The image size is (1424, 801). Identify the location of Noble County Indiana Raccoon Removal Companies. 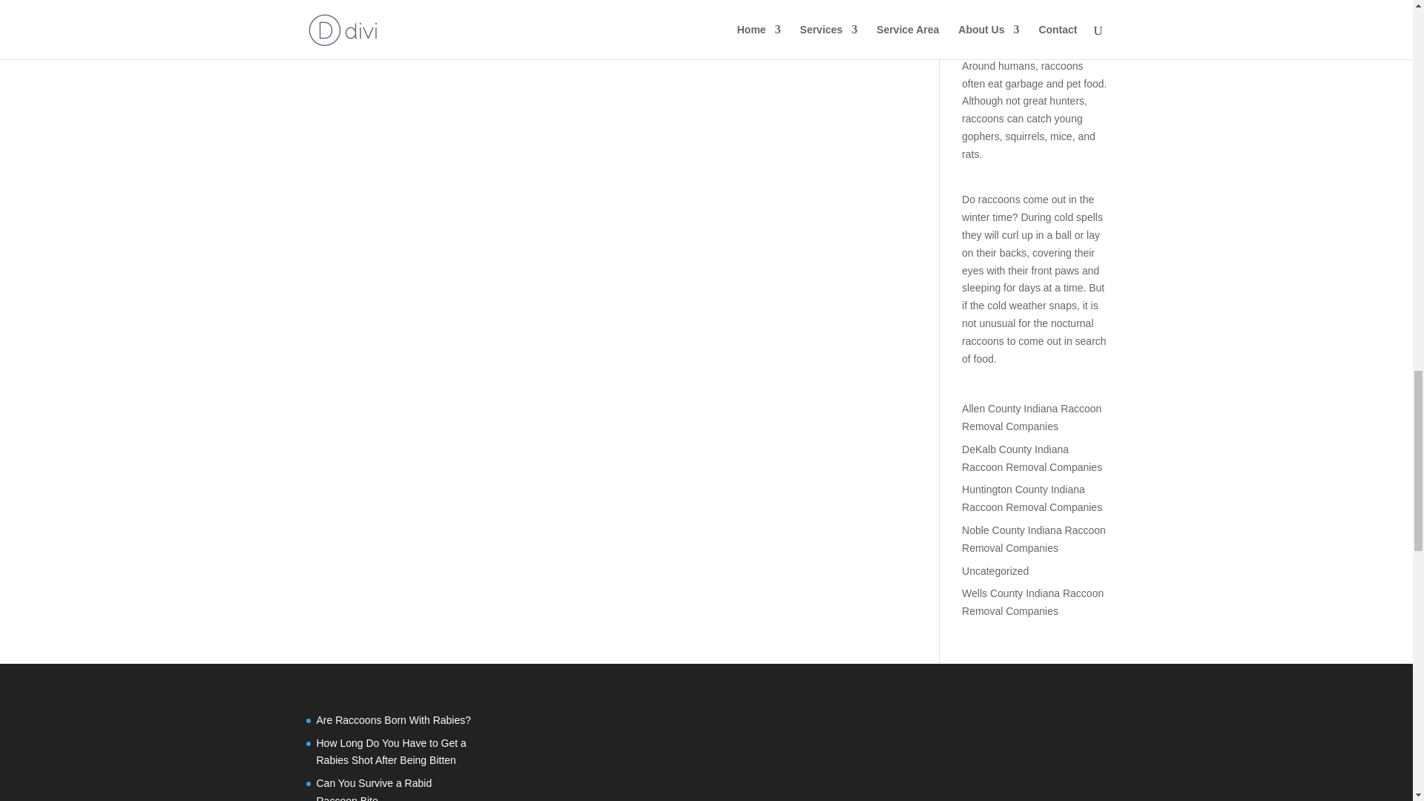
(1034, 539).